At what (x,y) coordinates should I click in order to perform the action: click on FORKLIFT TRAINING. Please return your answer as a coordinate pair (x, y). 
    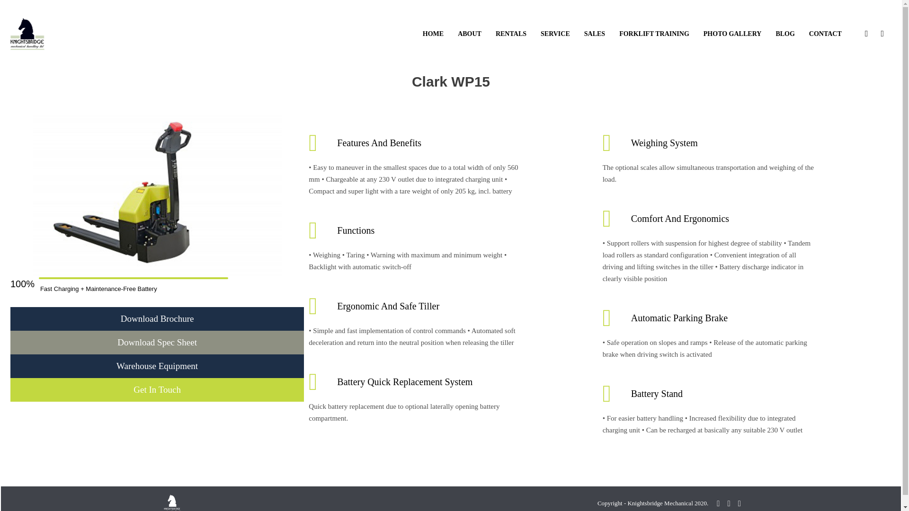
    Looking at the image, I should click on (654, 33).